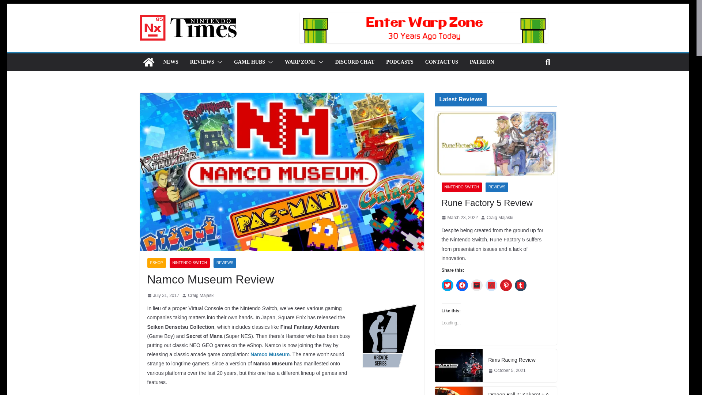 This screenshot has width=702, height=395. Describe the element at coordinates (300, 62) in the screenshot. I see `WARP ZONE` at that location.